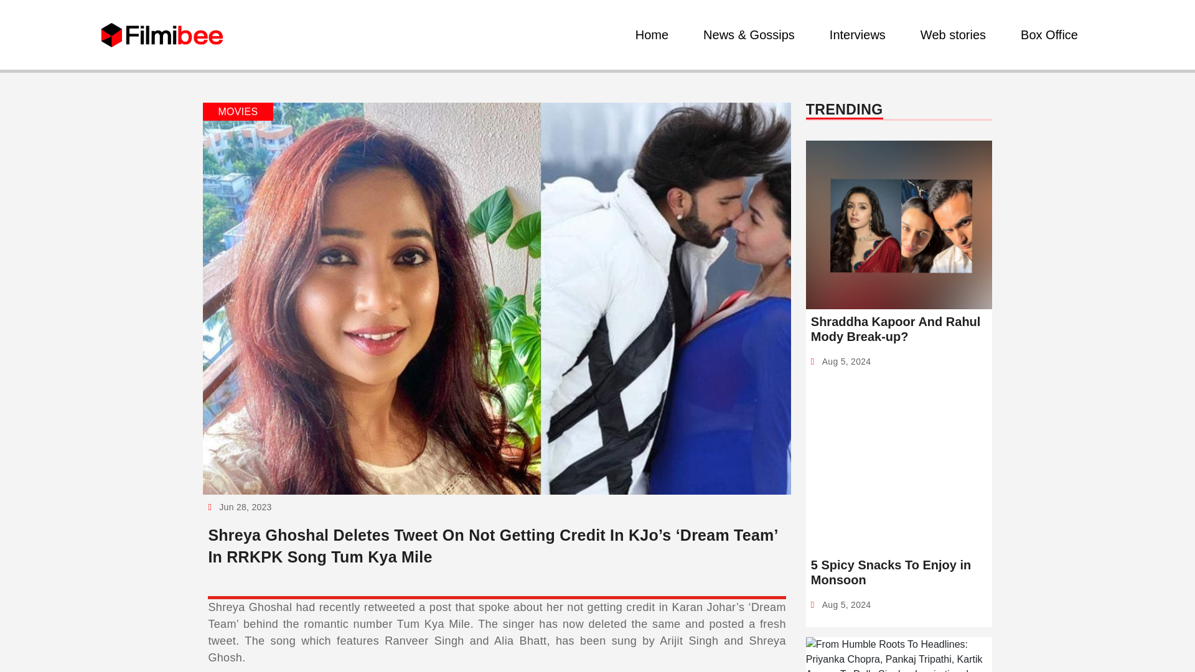 Image resolution: width=1195 pixels, height=672 pixels. Describe the element at coordinates (952, 35) in the screenshot. I see `Web stories` at that location.